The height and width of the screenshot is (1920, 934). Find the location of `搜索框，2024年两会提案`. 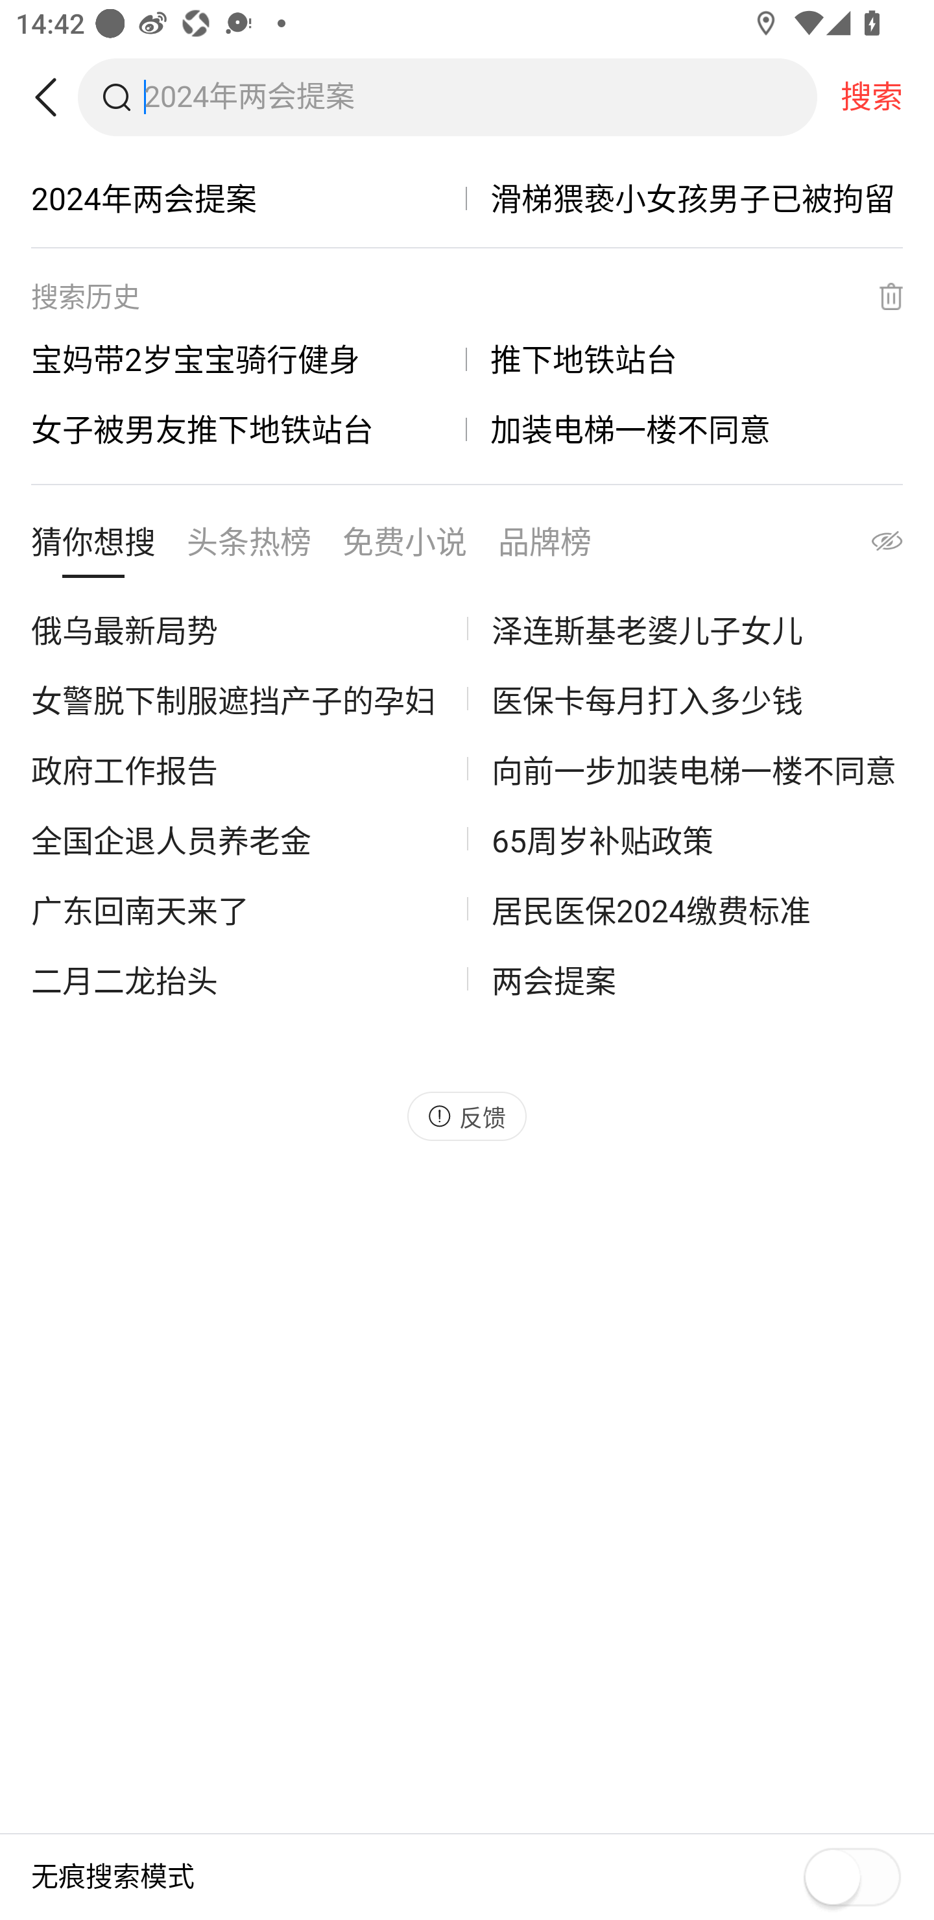

搜索框，2024年两会提案 is located at coordinates (480, 97).